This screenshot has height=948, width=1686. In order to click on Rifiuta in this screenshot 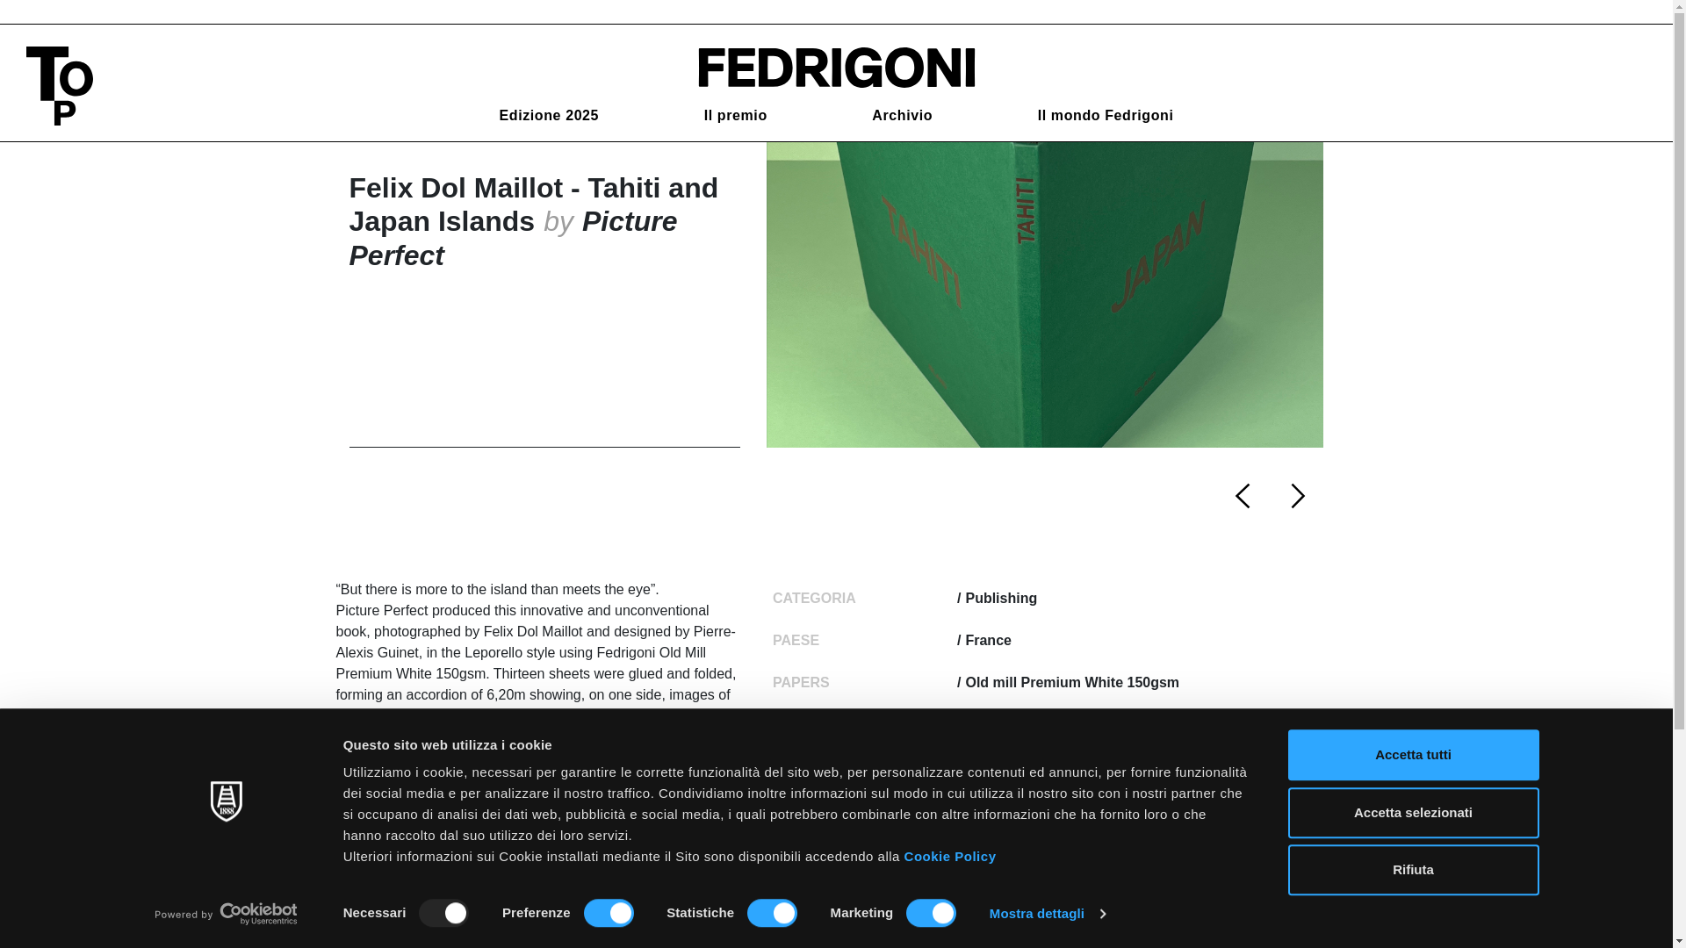, I will do `click(1412, 869)`.